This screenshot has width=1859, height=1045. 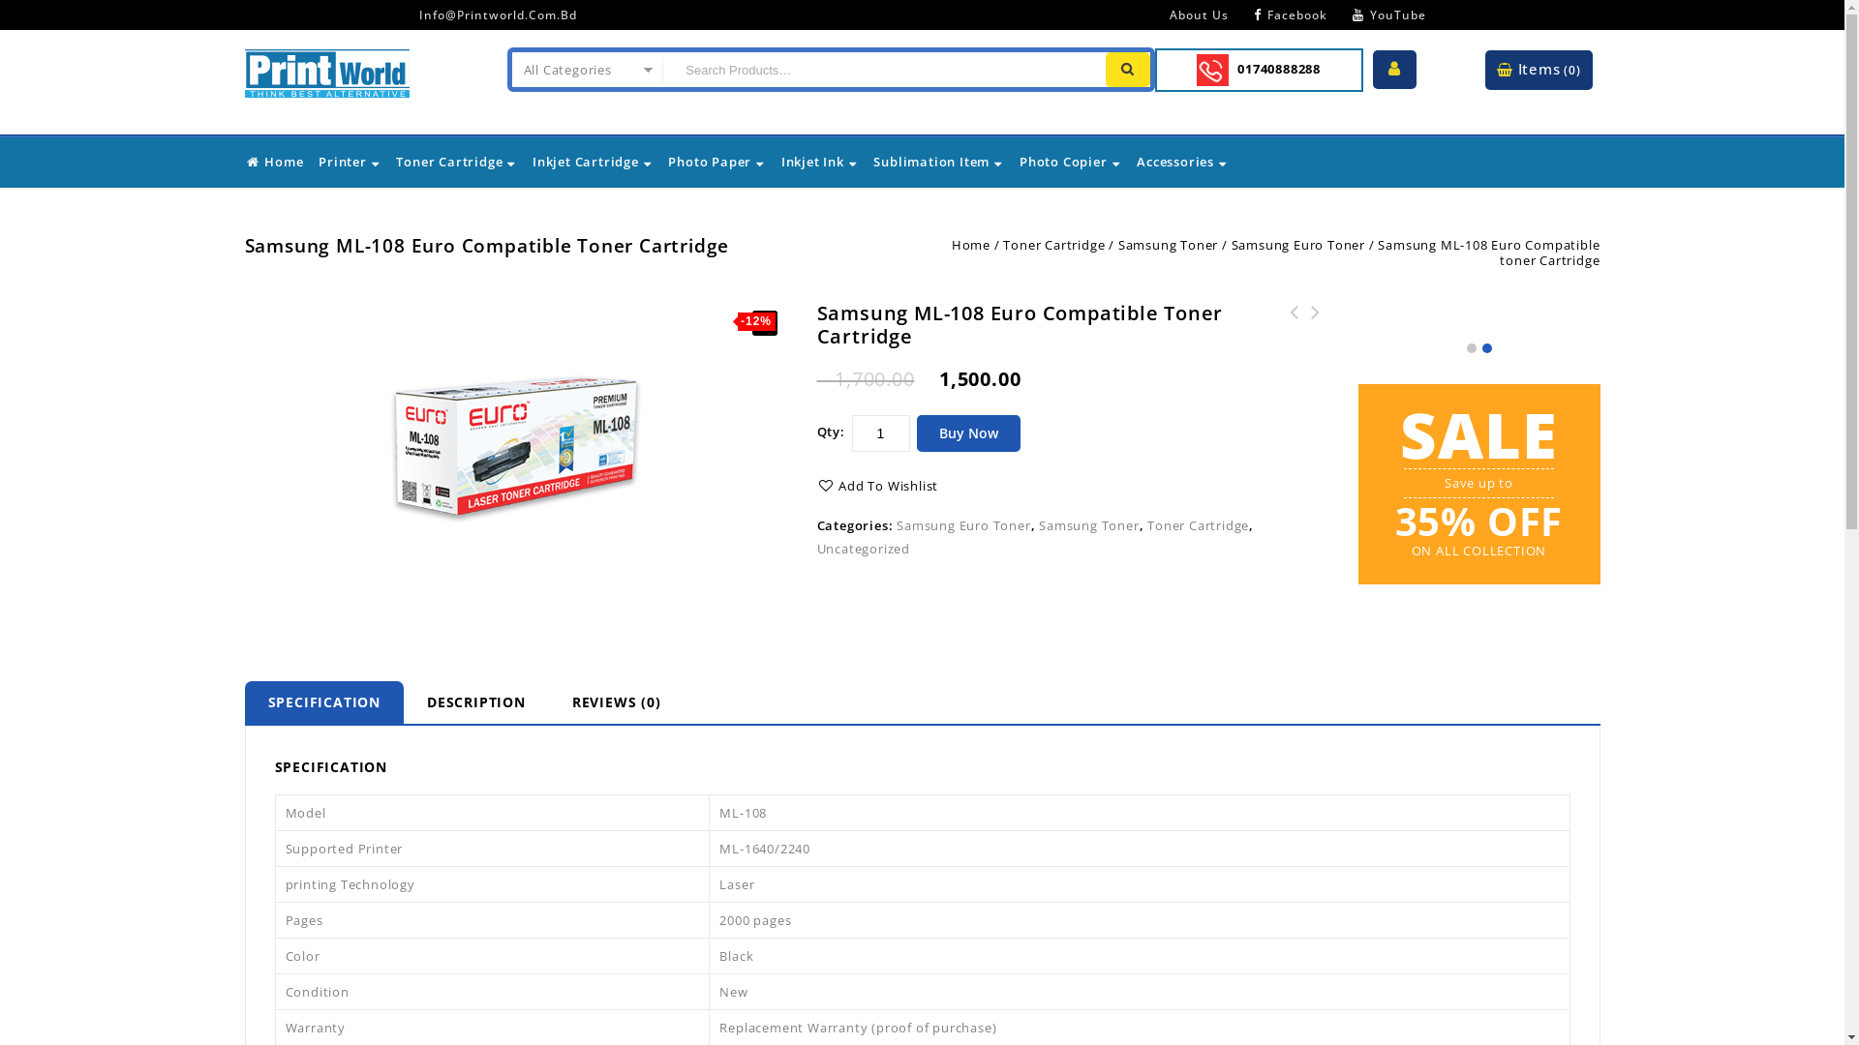 I want to click on Photo Copier, so click(x=1071, y=162).